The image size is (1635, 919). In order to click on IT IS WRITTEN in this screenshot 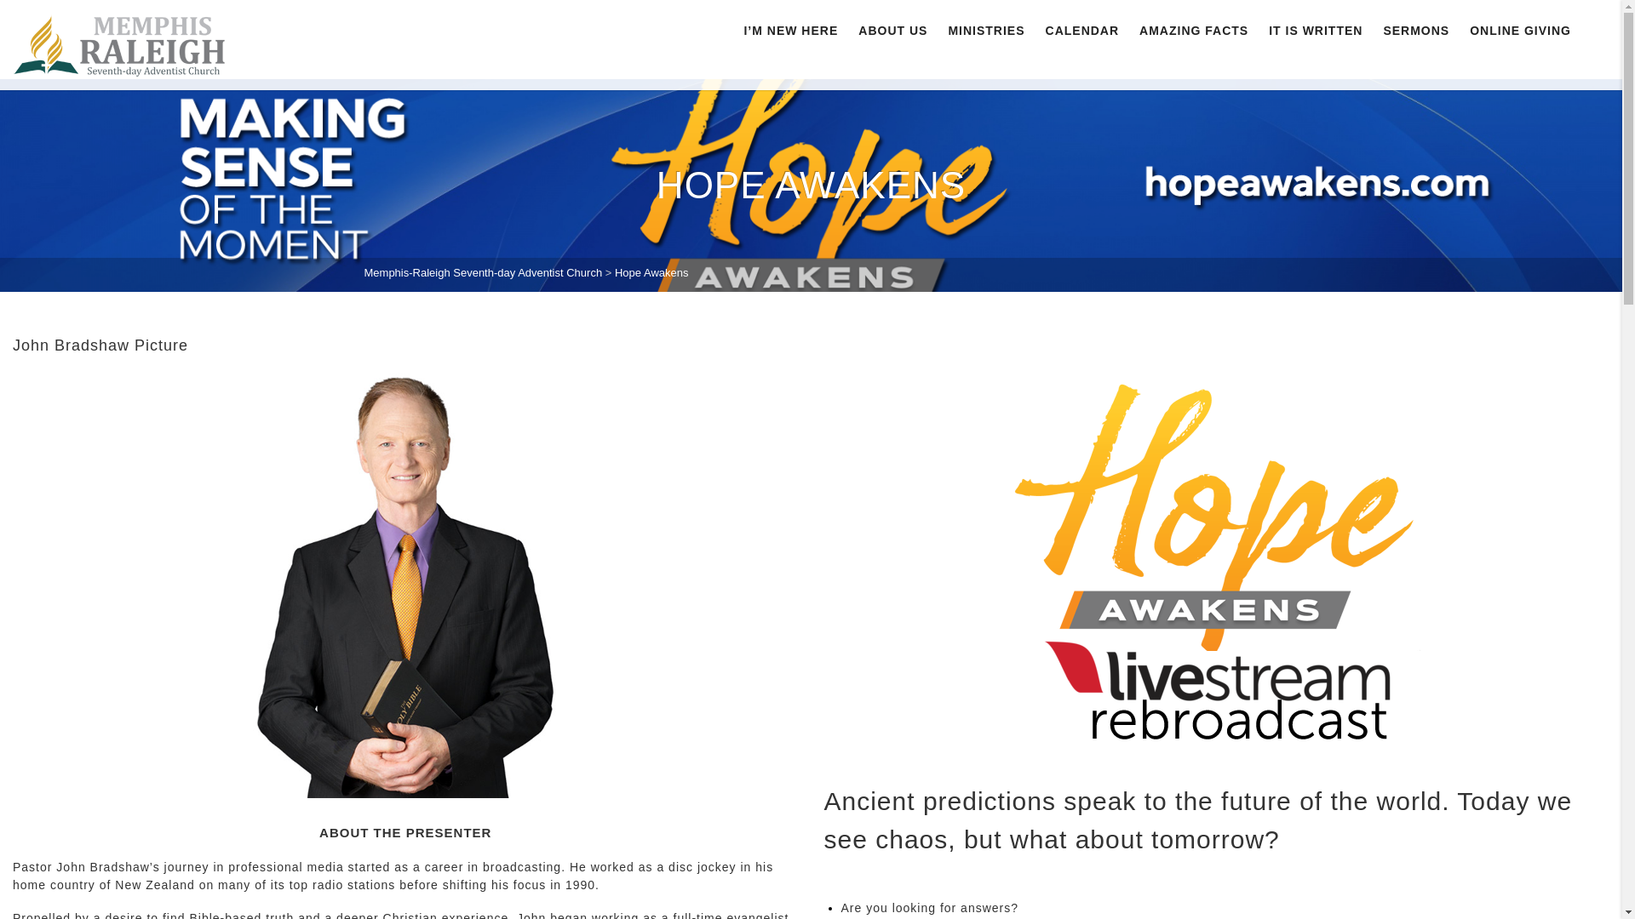, I will do `click(1316, 31)`.